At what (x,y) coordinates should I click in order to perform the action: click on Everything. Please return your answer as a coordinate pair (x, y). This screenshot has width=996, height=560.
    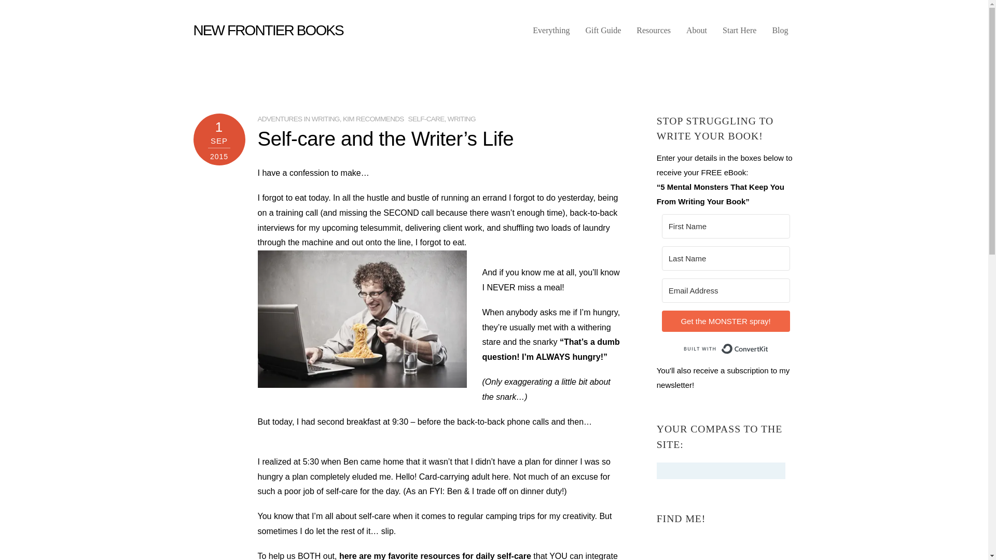
    Looking at the image, I should click on (551, 34).